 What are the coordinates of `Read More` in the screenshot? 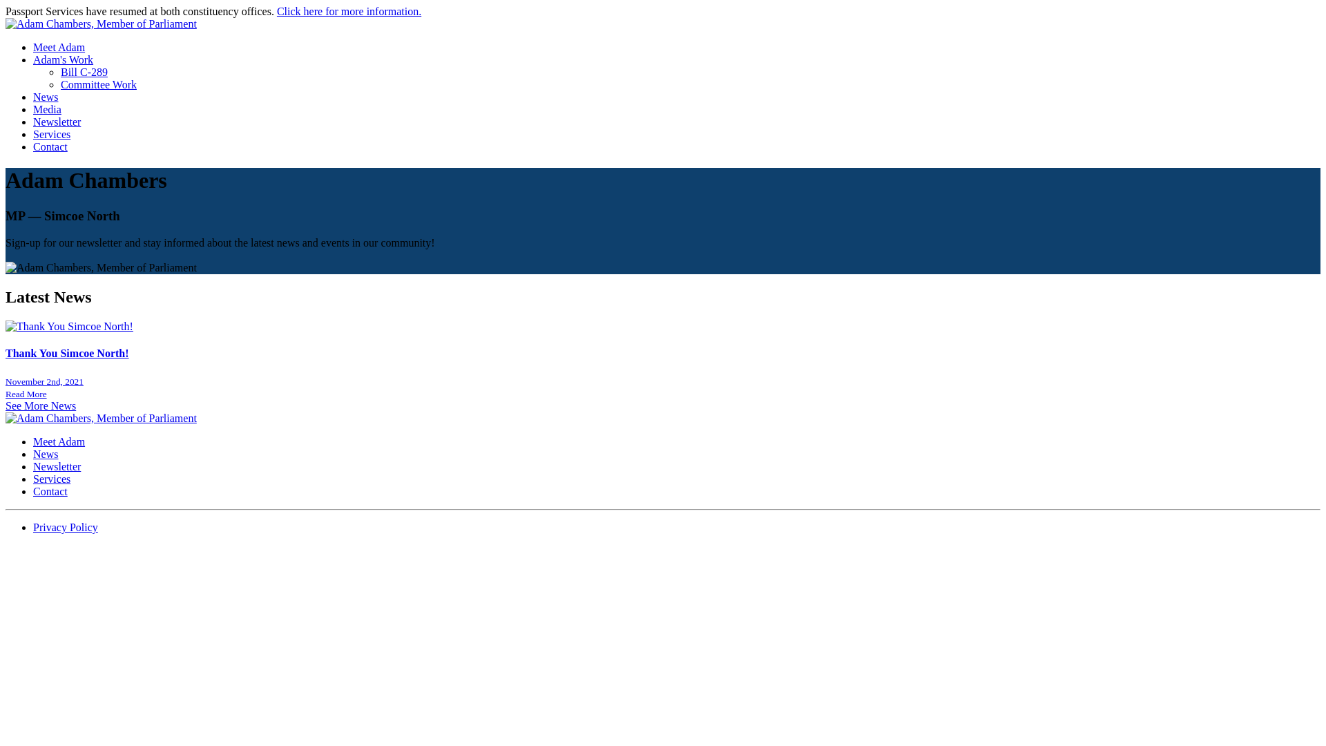 It's located at (26, 394).